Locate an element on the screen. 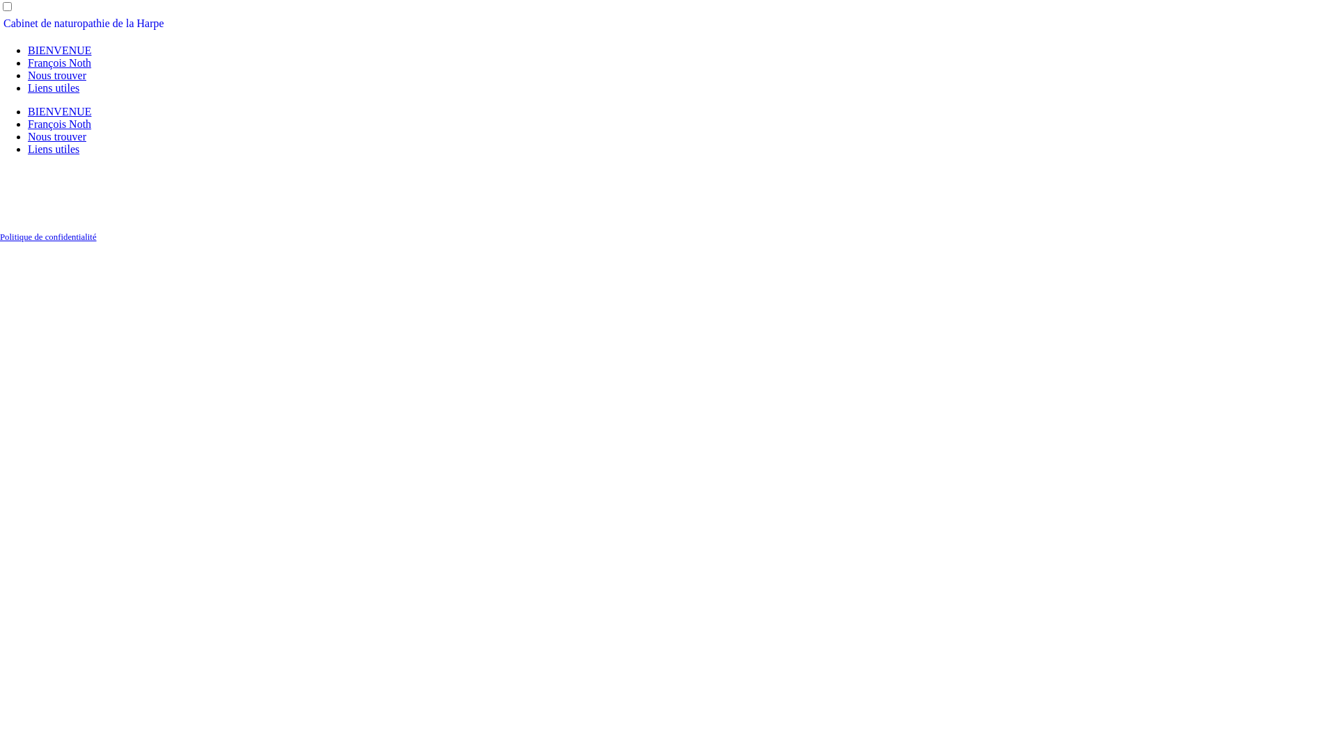 This screenshot has height=751, width=1336. Nous trouver is located at coordinates (57, 75).